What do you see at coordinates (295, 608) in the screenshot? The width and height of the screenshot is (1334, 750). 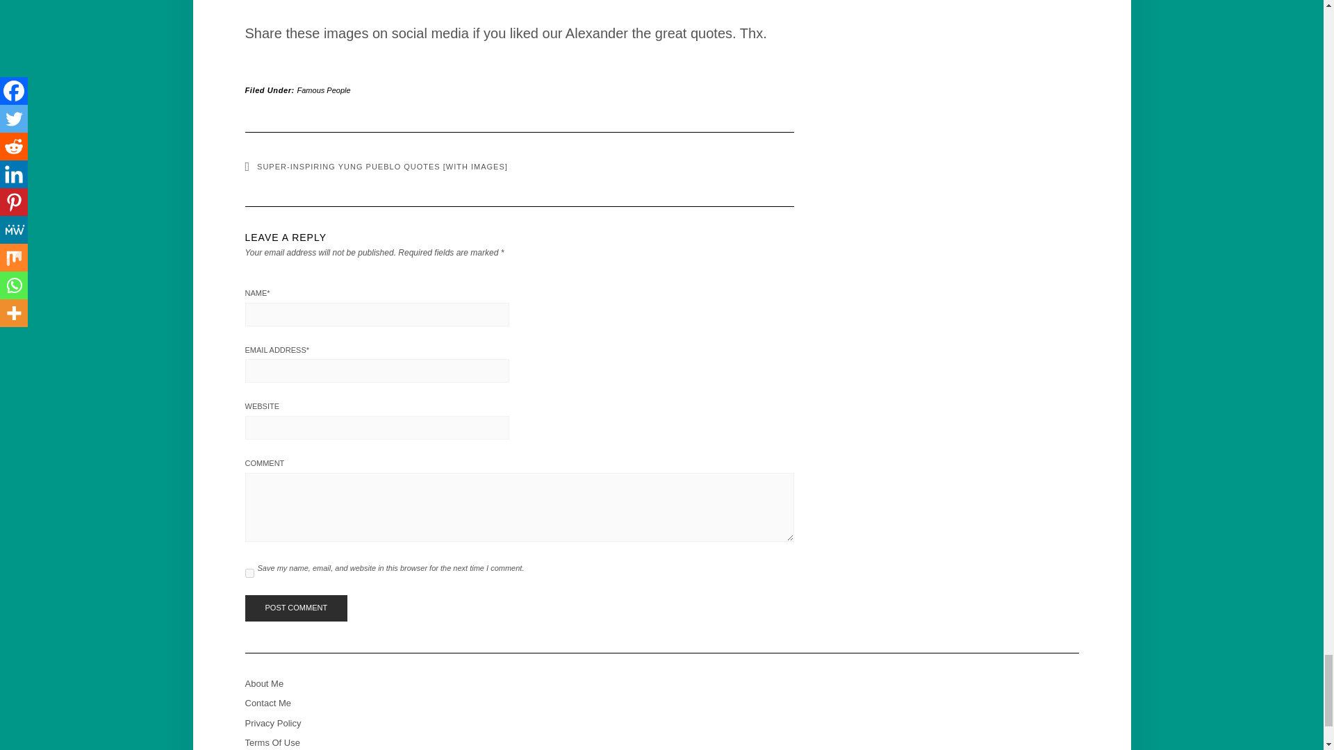 I see `Post Comment` at bounding box center [295, 608].